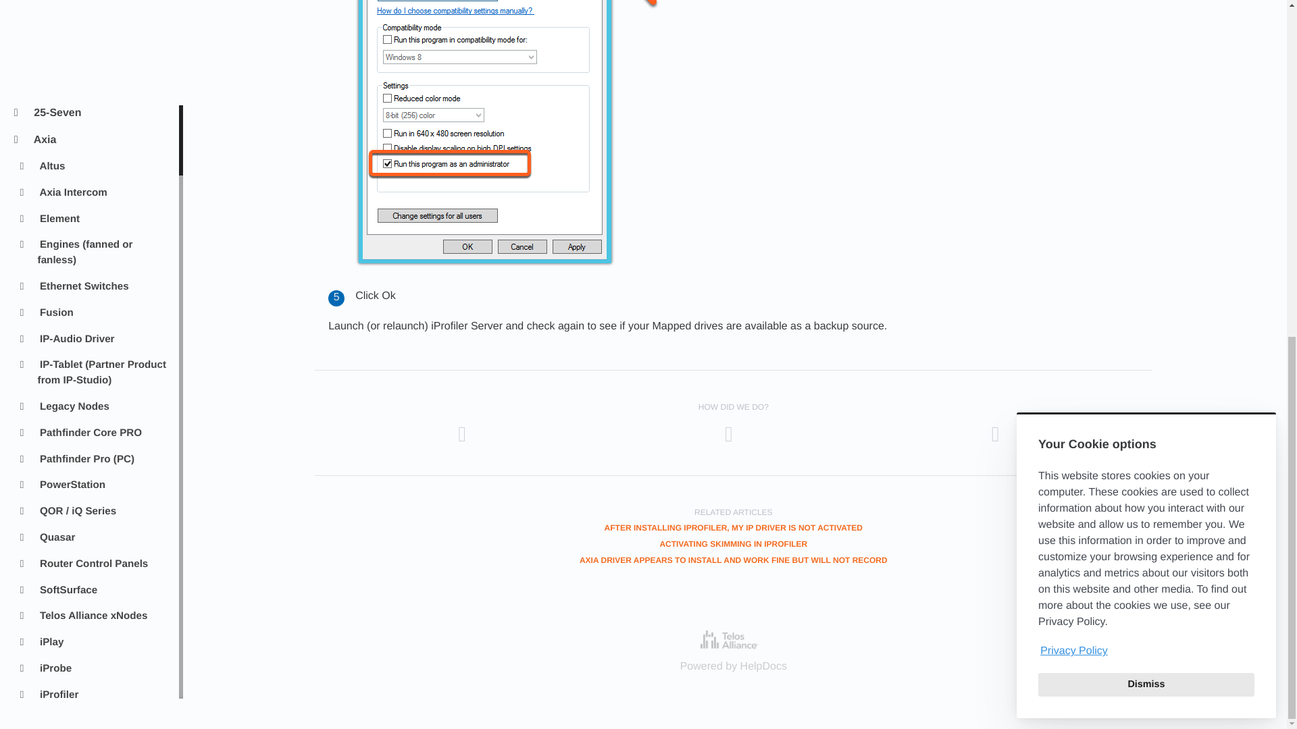 The image size is (1297, 729). What do you see at coordinates (733, 640) in the screenshot?
I see `Powered by HelpDocs` at bounding box center [733, 640].